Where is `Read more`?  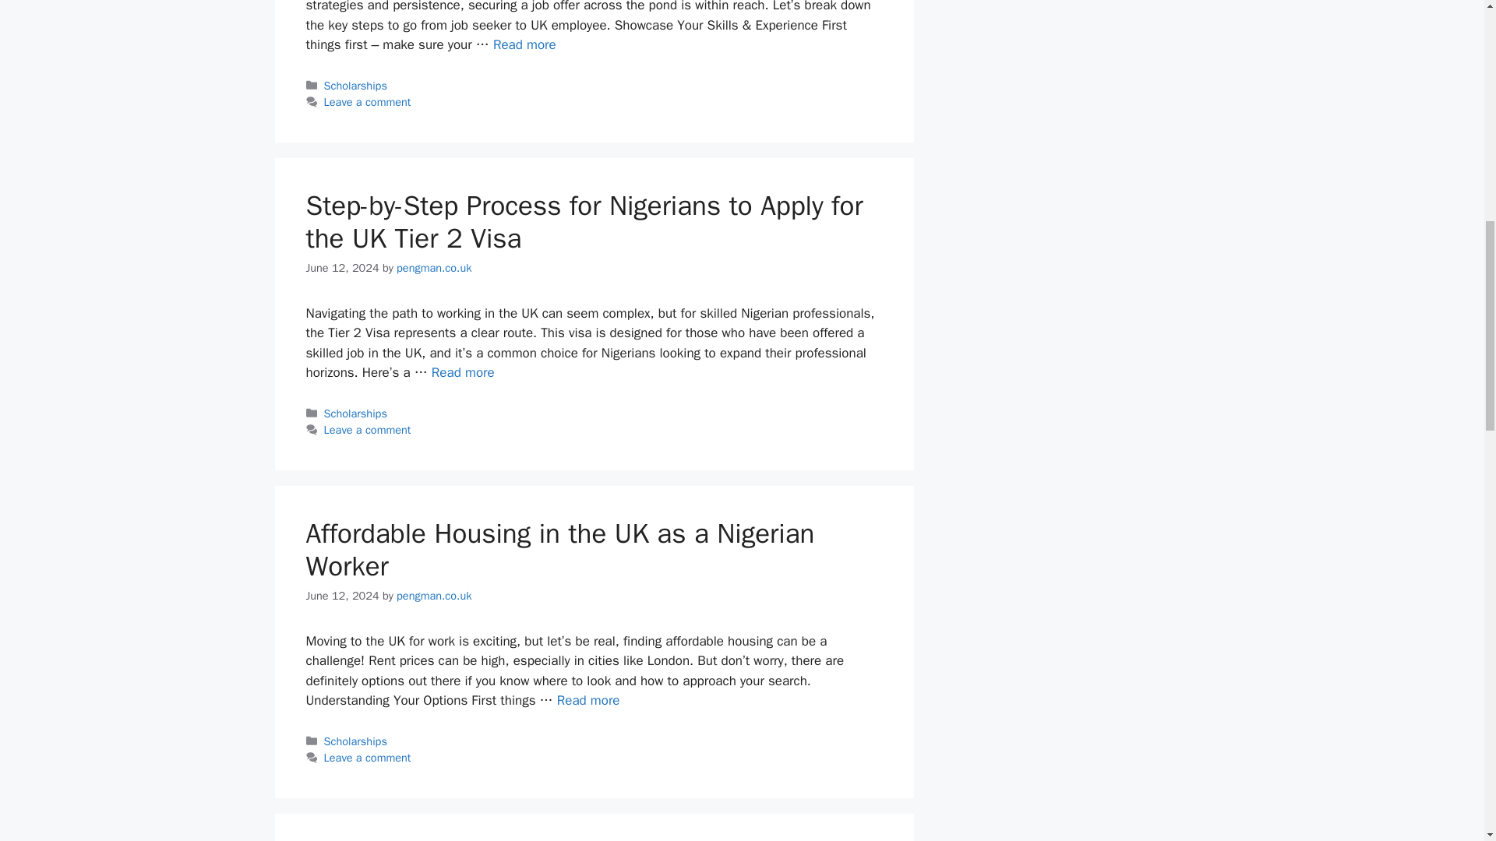 Read more is located at coordinates (463, 372).